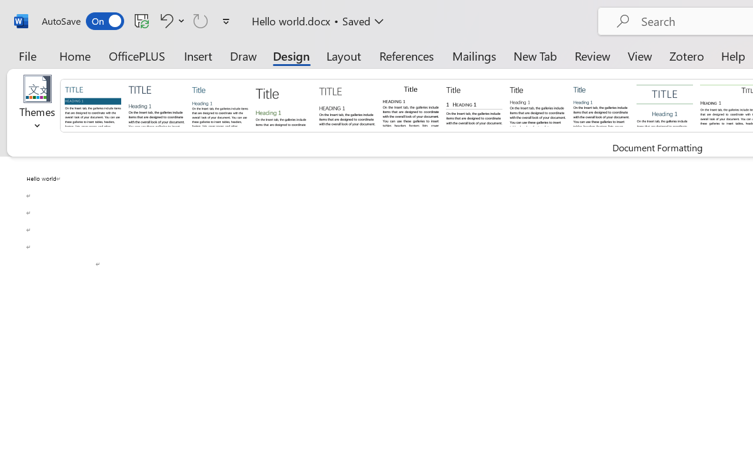 The width and height of the screenshot is (753, 471). I want to click on More Options, so click(181, 21).